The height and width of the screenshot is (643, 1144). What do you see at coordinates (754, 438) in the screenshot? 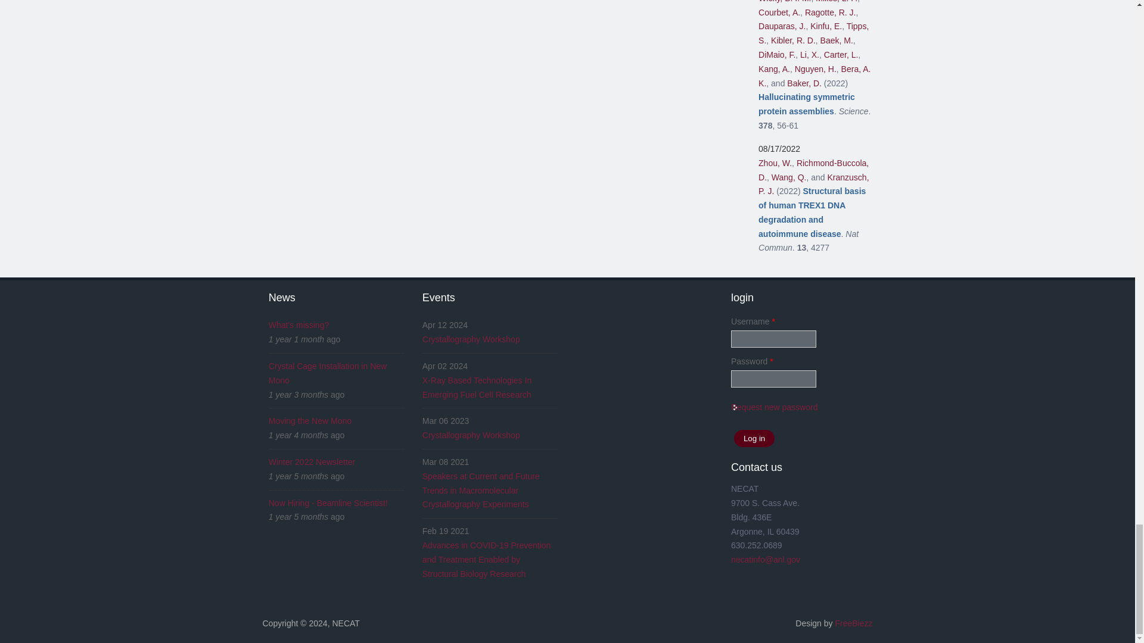
I see `Log in` at bounding box center [754, 438].